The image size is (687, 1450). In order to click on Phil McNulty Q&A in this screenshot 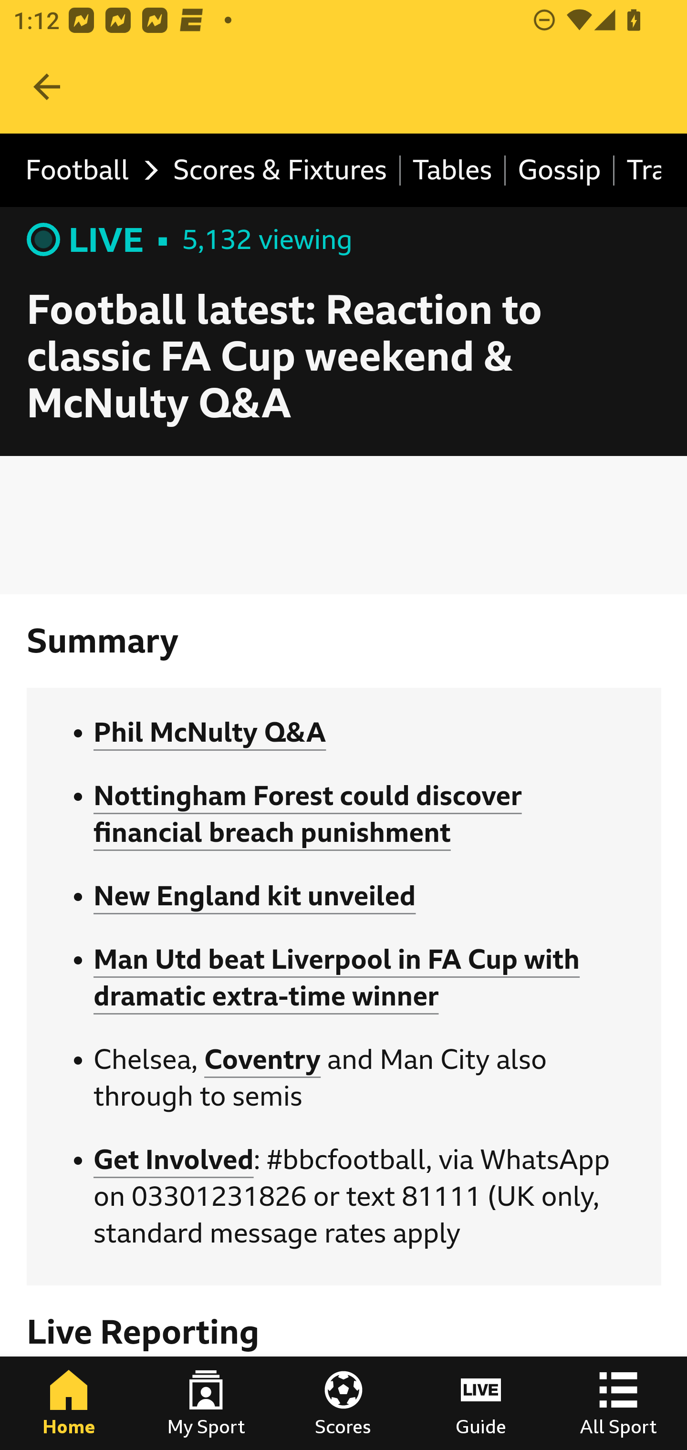, I will do `click(210, 733)`.